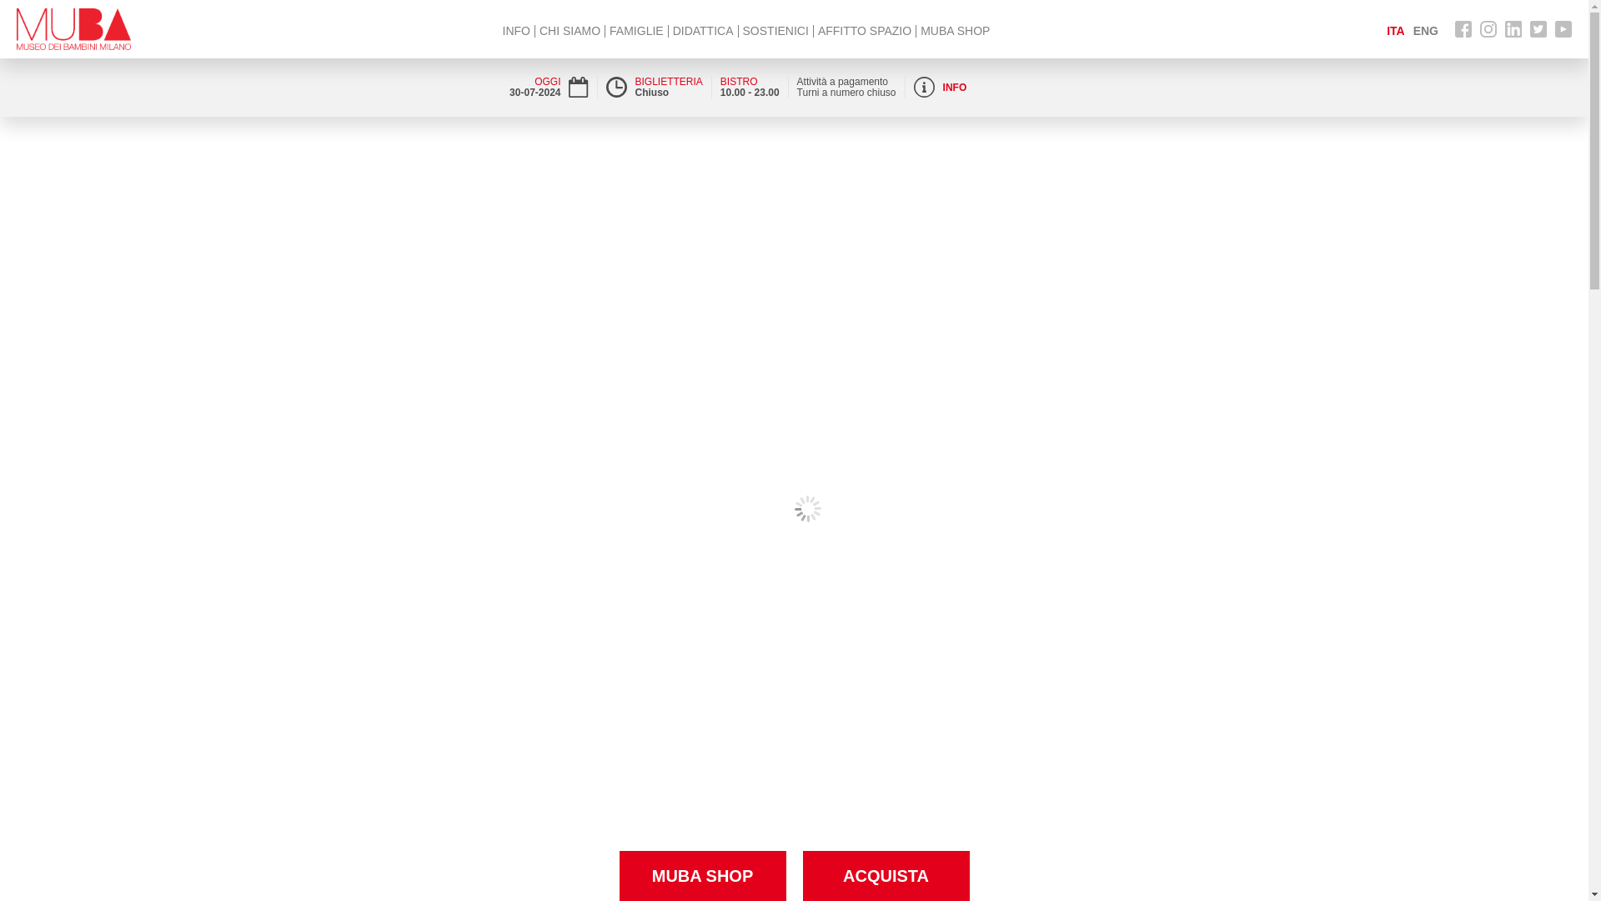 The width and height of the screenshot is (1601, 901). I want to click on BISTRO, so click(739, 81).